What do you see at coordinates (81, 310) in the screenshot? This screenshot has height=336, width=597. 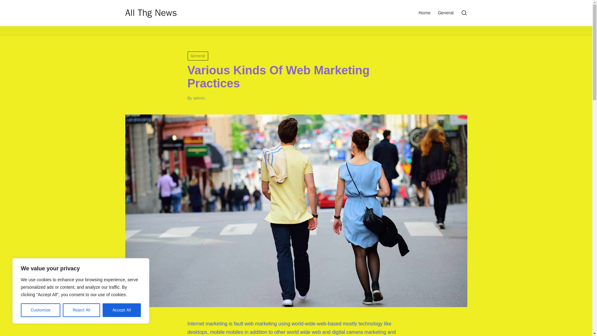 I see `Reject All` at bounding box center [81, 310].